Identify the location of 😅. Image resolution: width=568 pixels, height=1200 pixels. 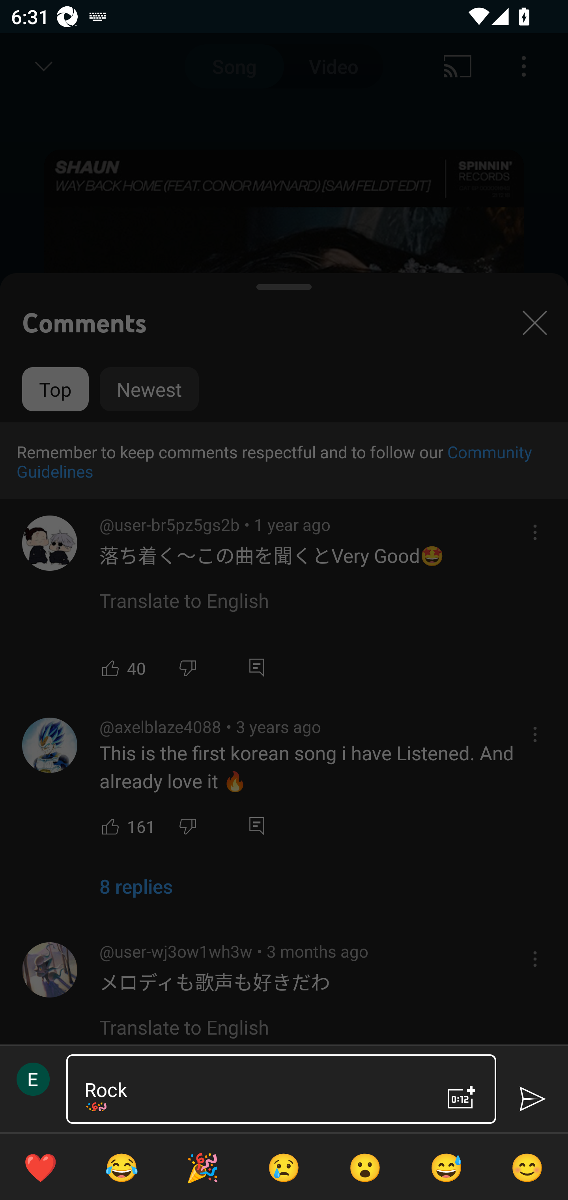
(447, 1167).